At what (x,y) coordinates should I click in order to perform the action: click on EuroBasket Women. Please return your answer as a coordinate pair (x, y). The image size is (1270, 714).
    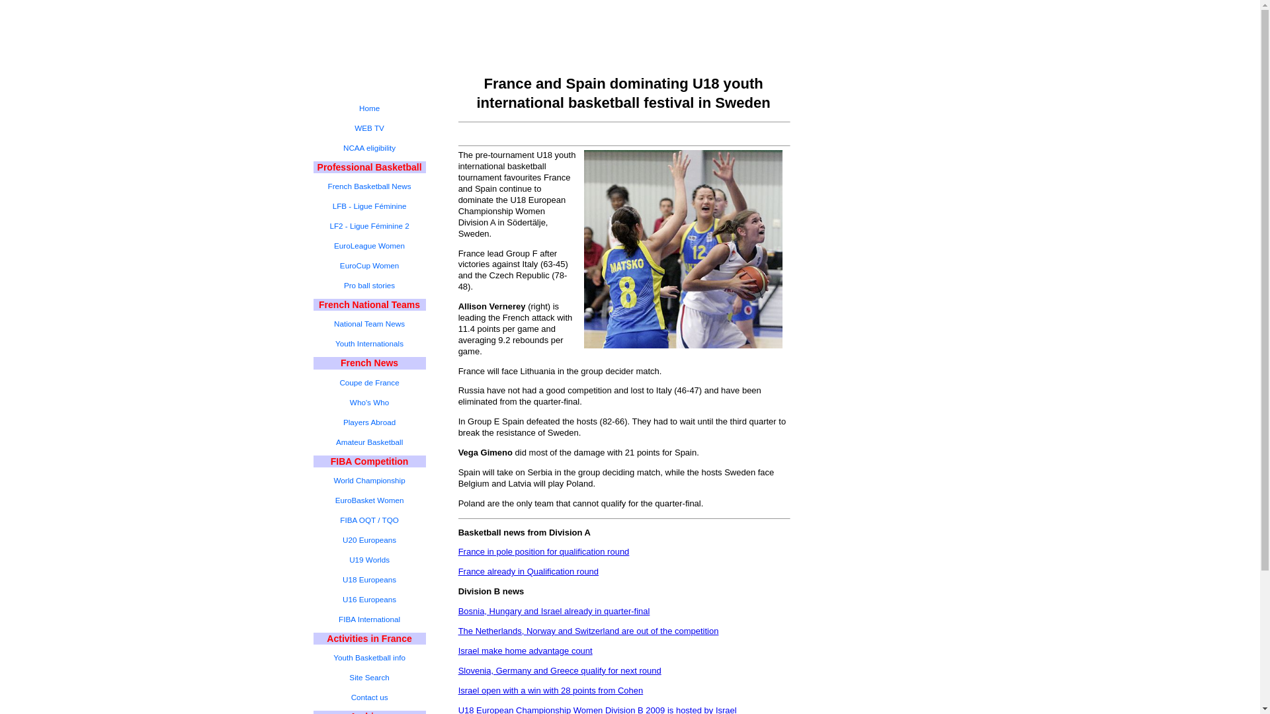
    Looking at the image, I should click on (369, 500).